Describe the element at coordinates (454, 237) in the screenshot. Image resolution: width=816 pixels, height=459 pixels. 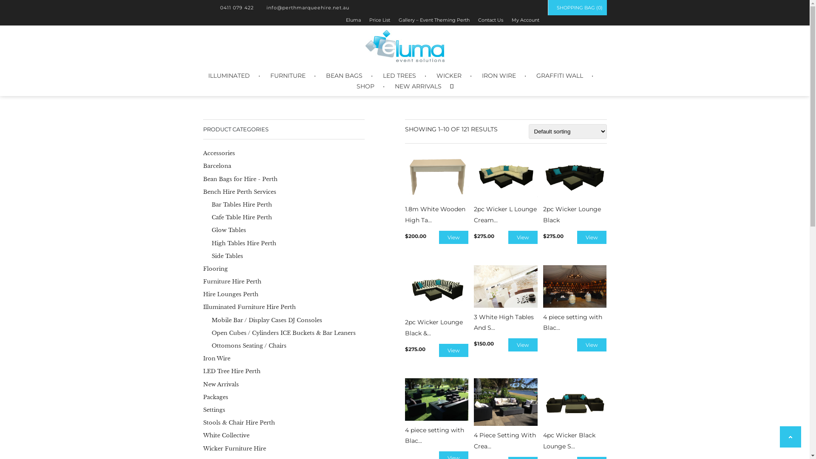
I see `View` at that location.